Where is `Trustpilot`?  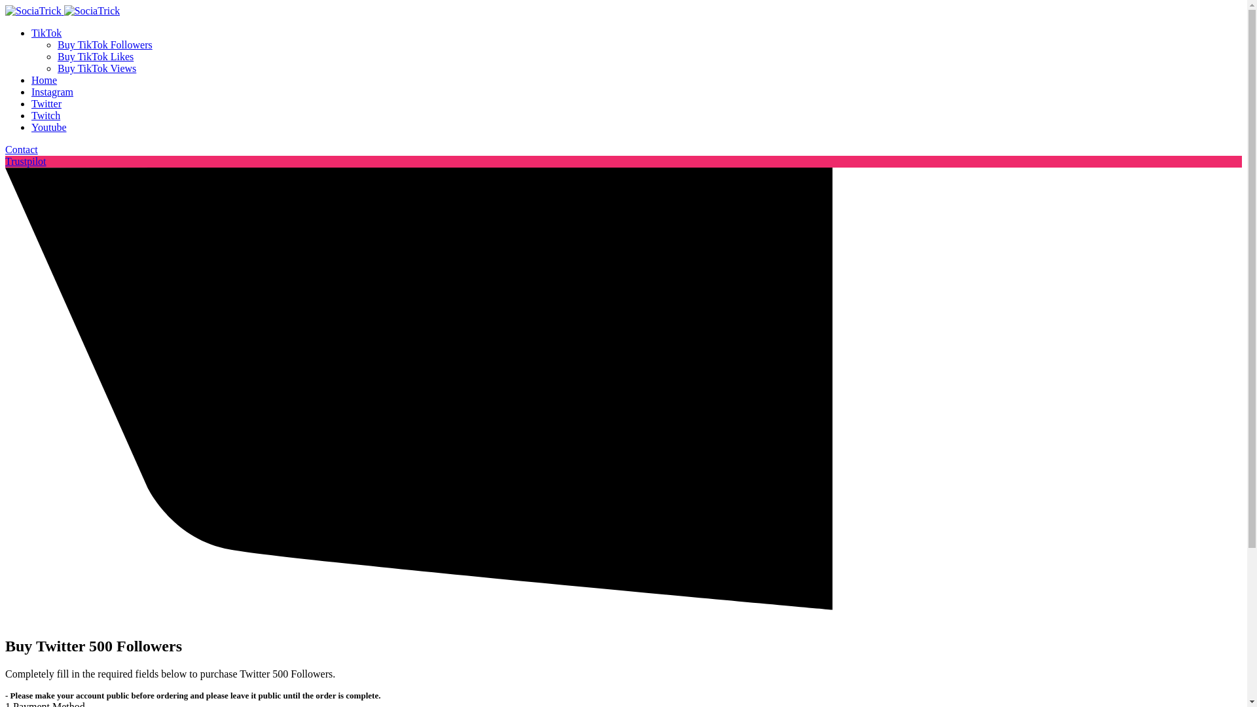 Trustpilot is located at coordinates (26, 161).